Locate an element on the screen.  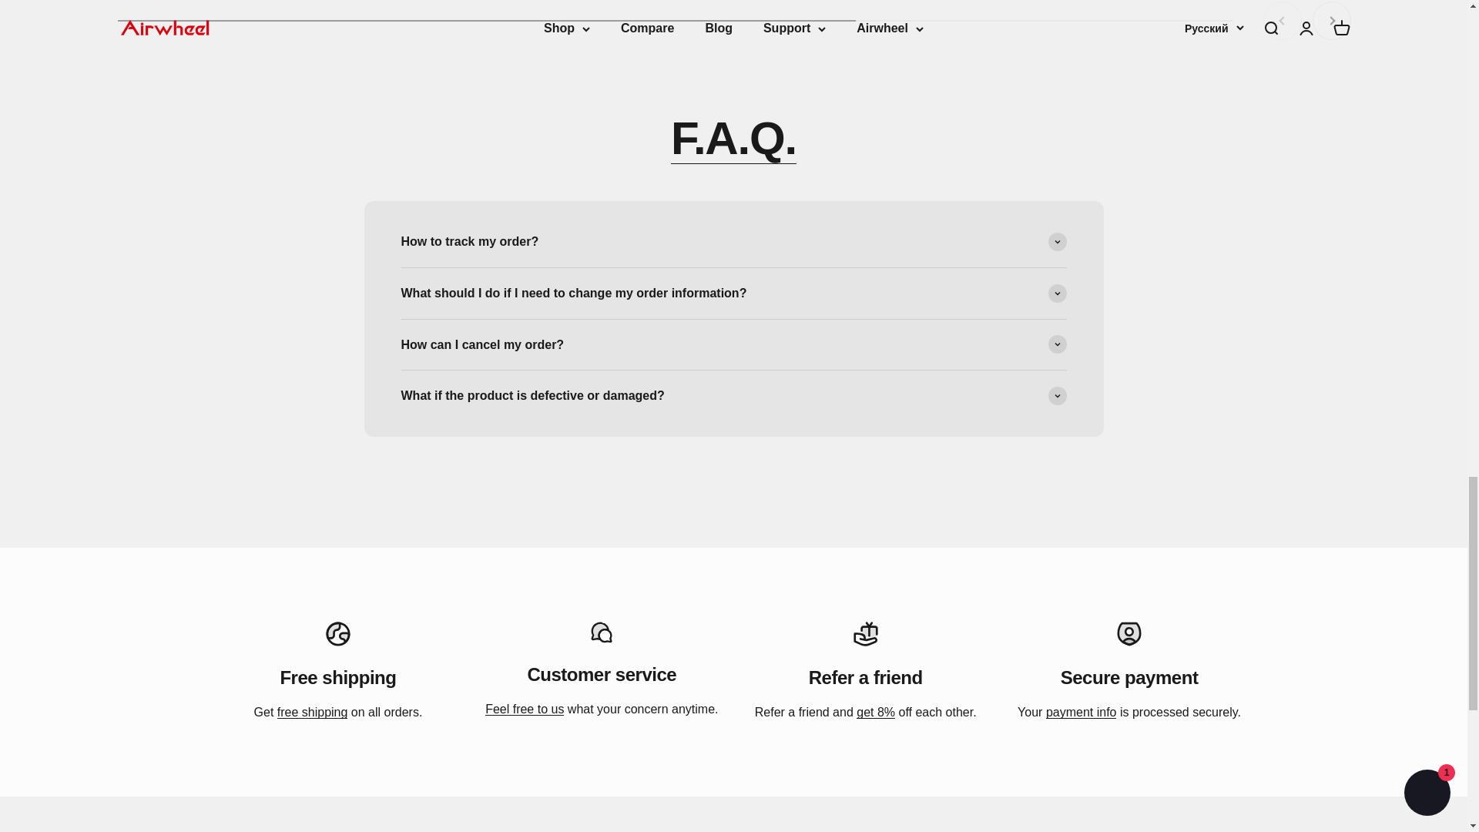
Become an Affiliate is located at coordinates (875, 712).